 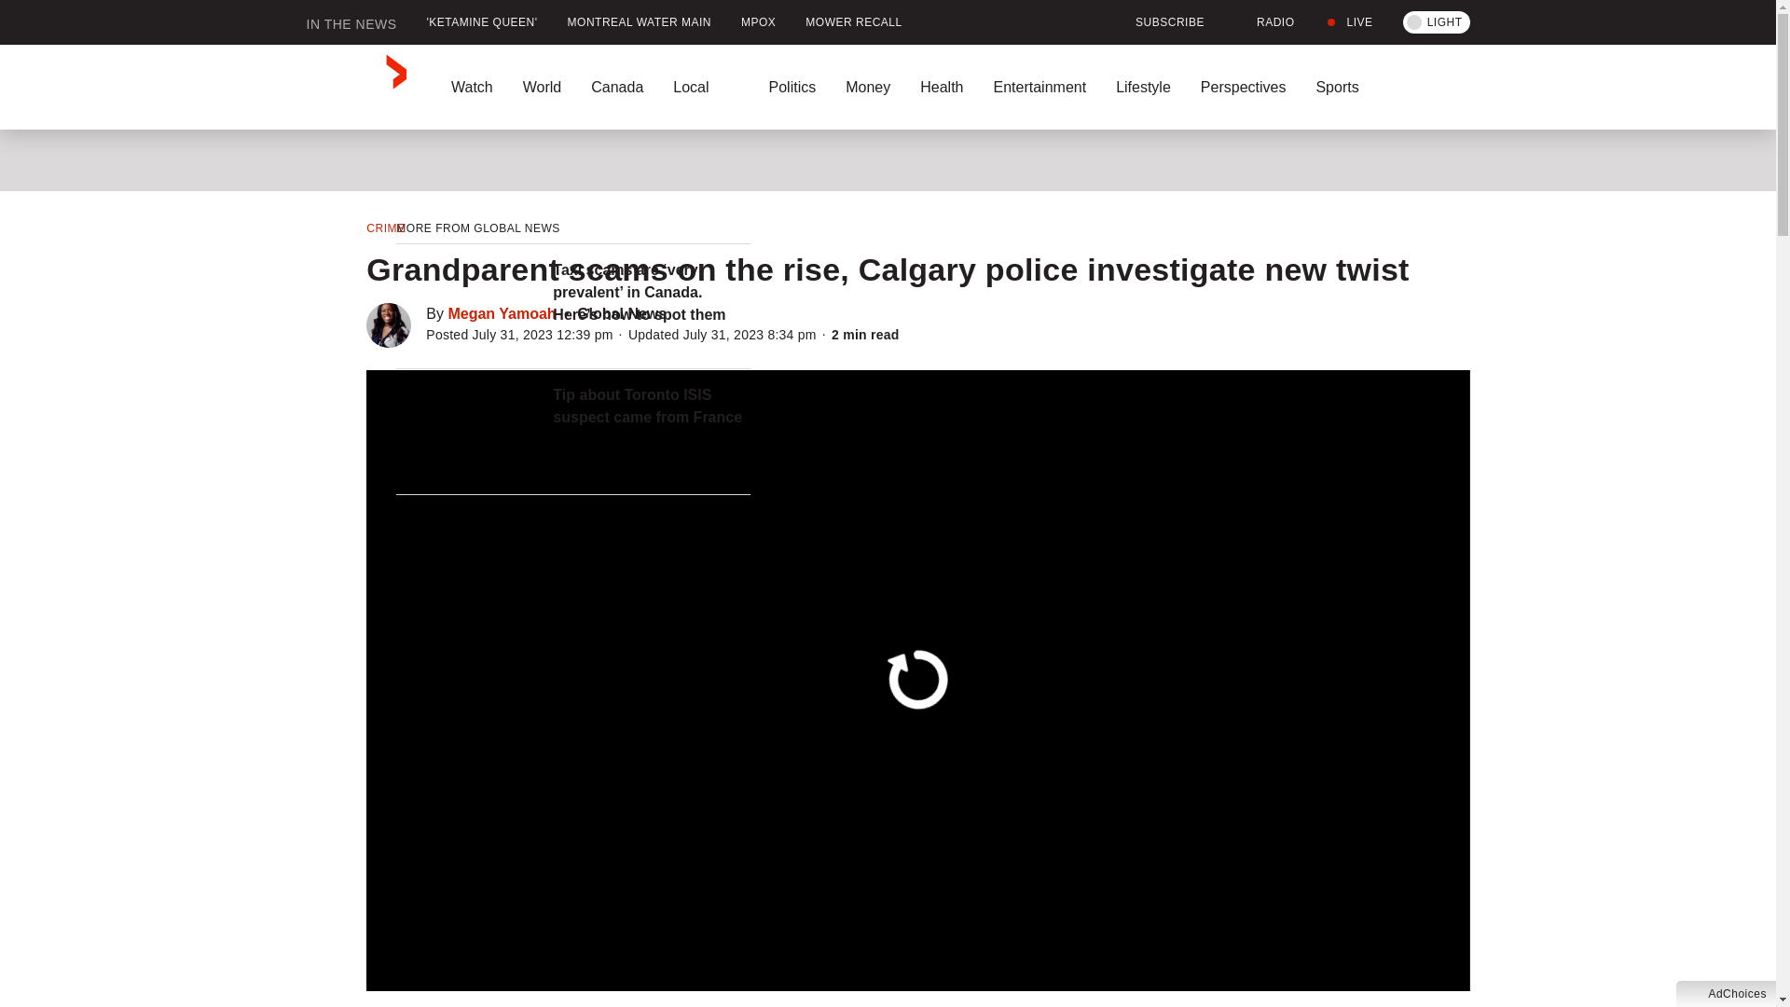 What do you see at coordinates (759, 22) in the screenshot?
I see `MPOX` at bounding box center [759, 22].